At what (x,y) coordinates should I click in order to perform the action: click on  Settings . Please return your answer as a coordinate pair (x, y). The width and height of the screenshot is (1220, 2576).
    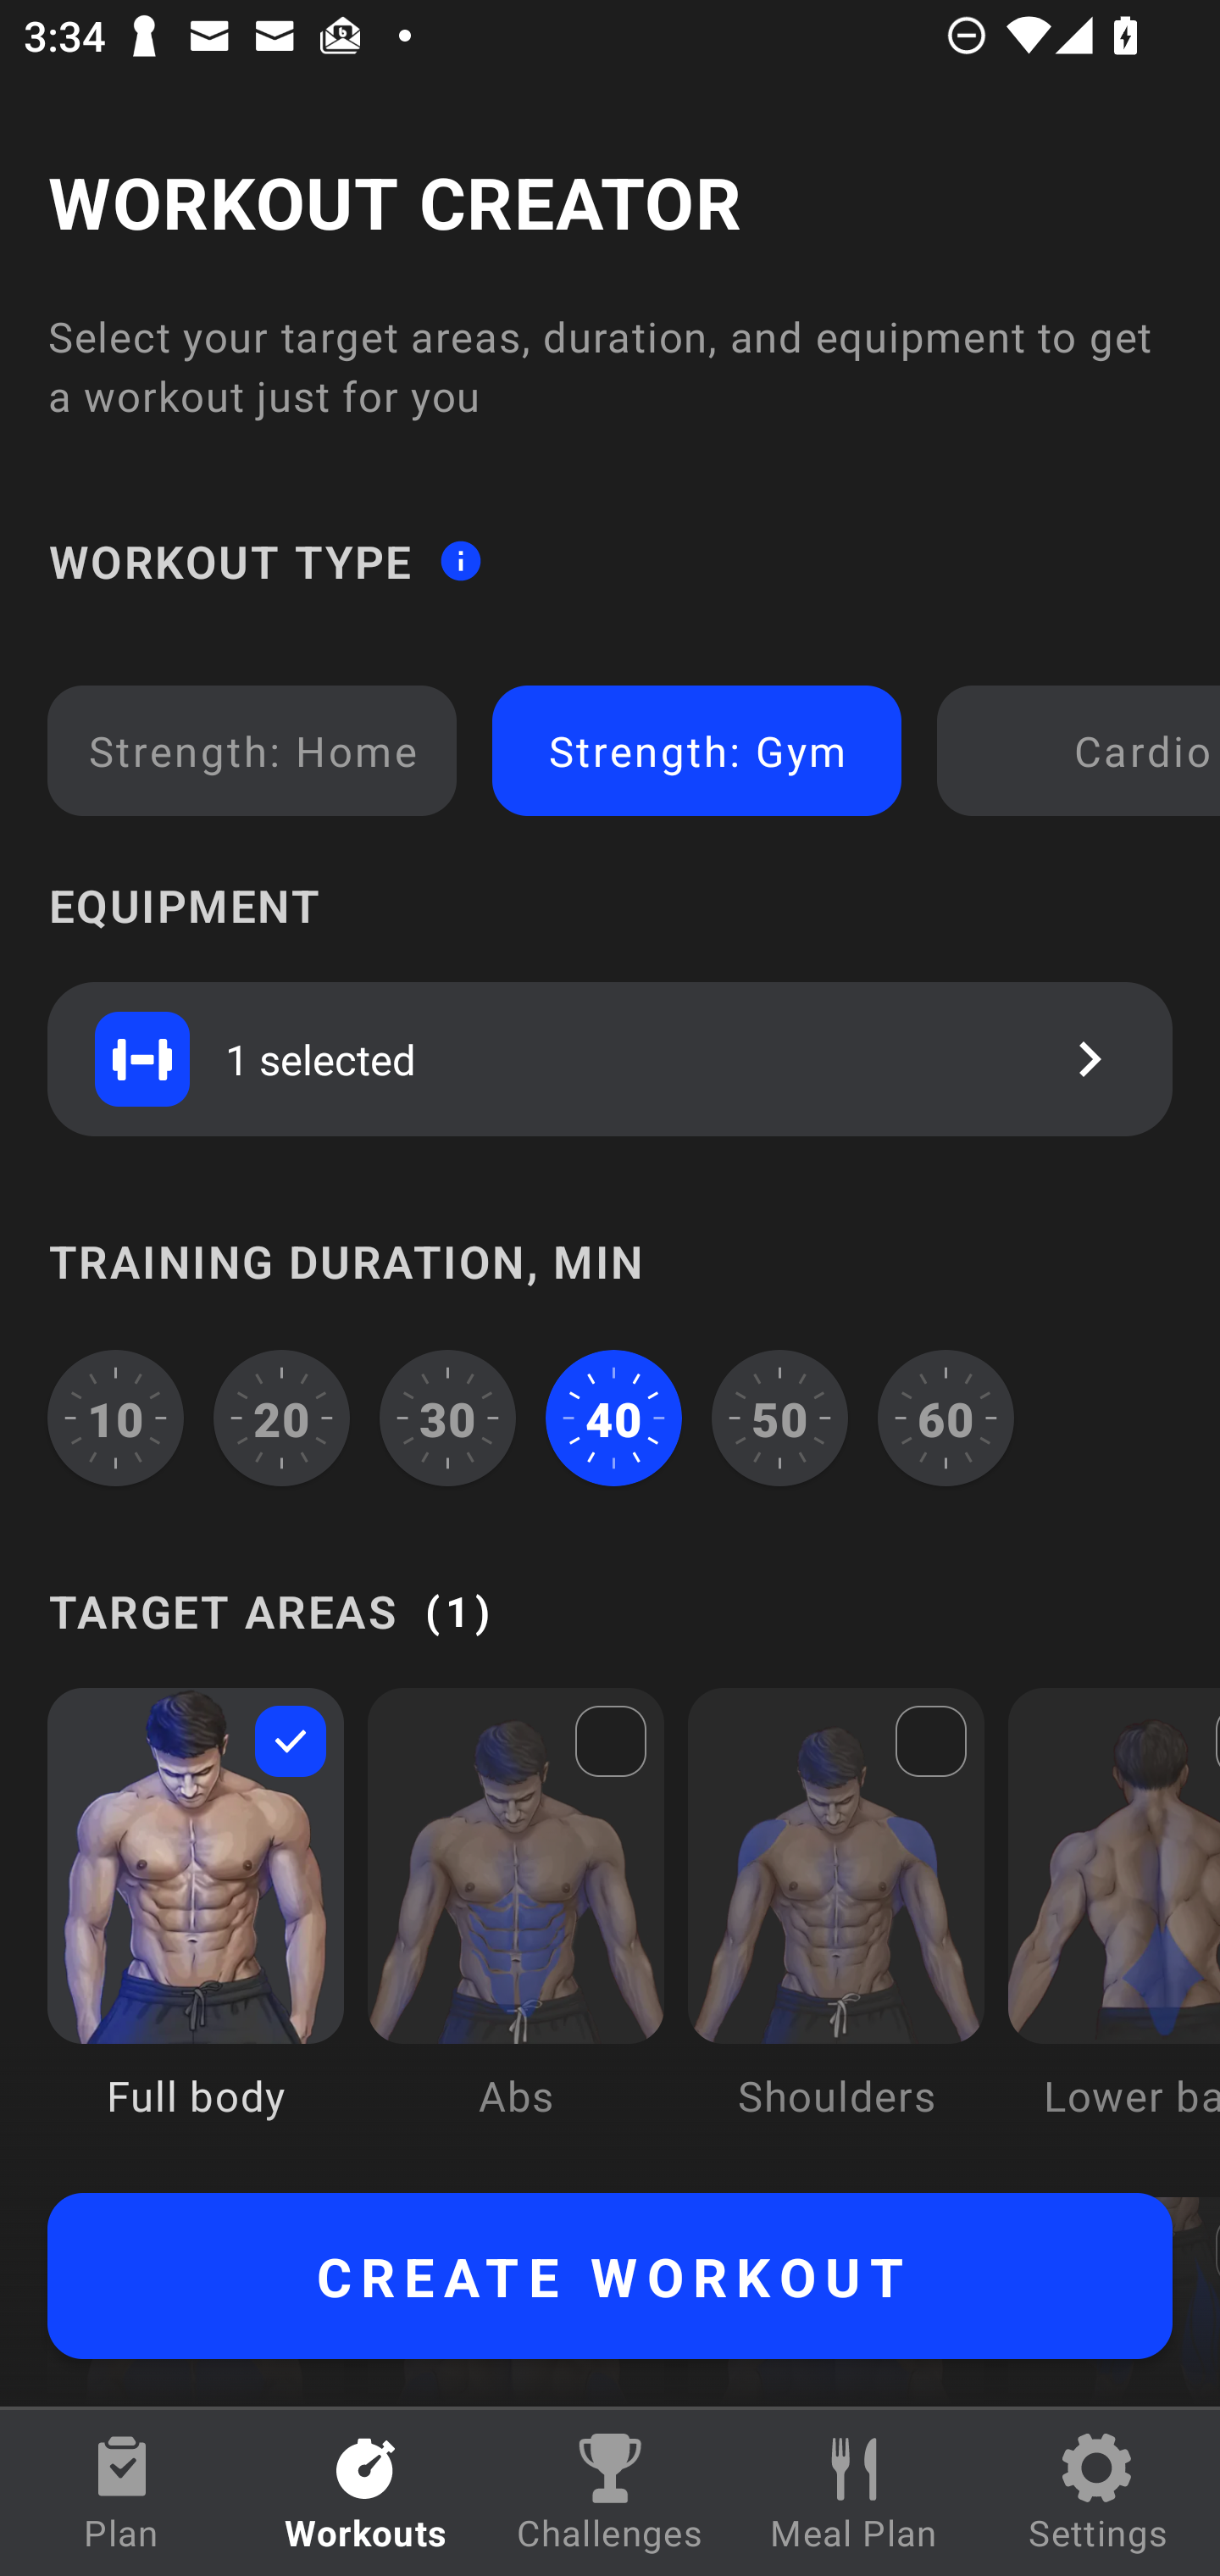
    Looking at the image, I should click on (1098, 2493).